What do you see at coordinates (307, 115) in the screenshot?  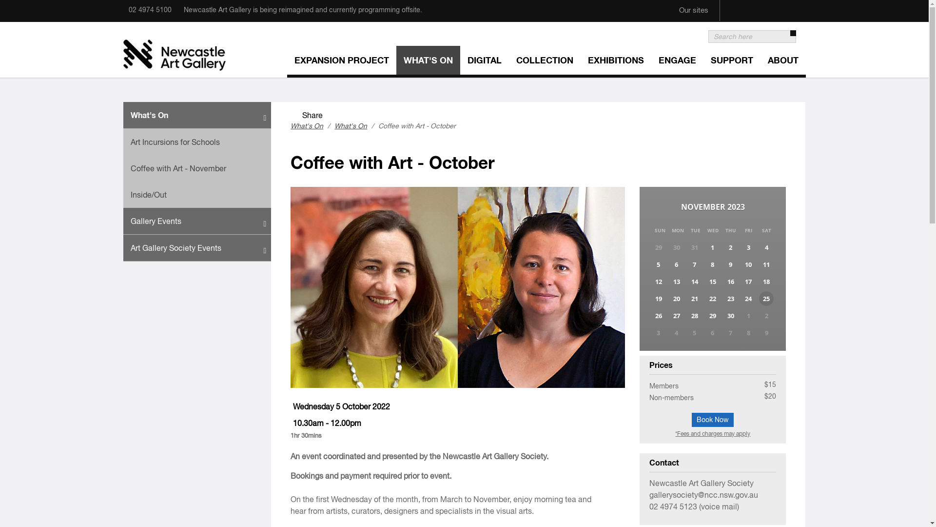 I see `  Share` at bounding box center [307, 115].